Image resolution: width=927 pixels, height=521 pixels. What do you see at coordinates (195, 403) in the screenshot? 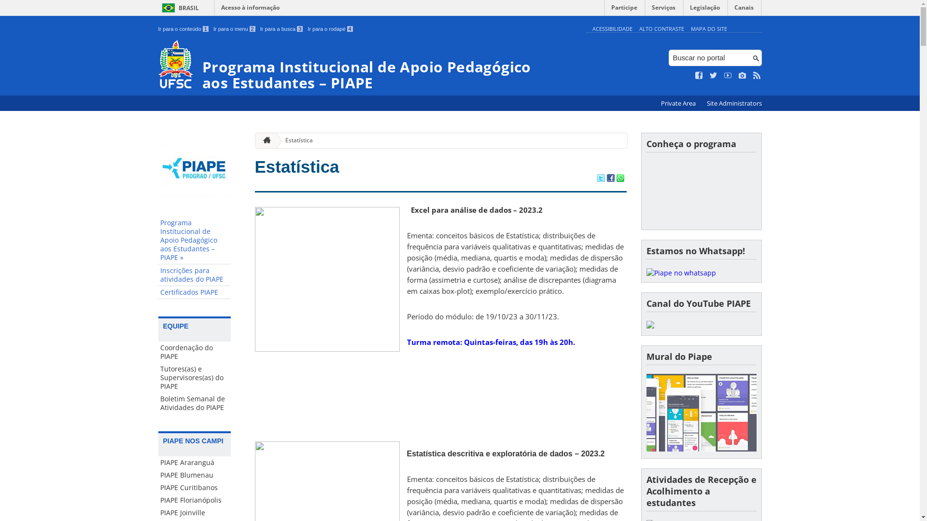
I see `Boletim Semanal de Atividades do PIAPE` at bounding box center [195, 403].